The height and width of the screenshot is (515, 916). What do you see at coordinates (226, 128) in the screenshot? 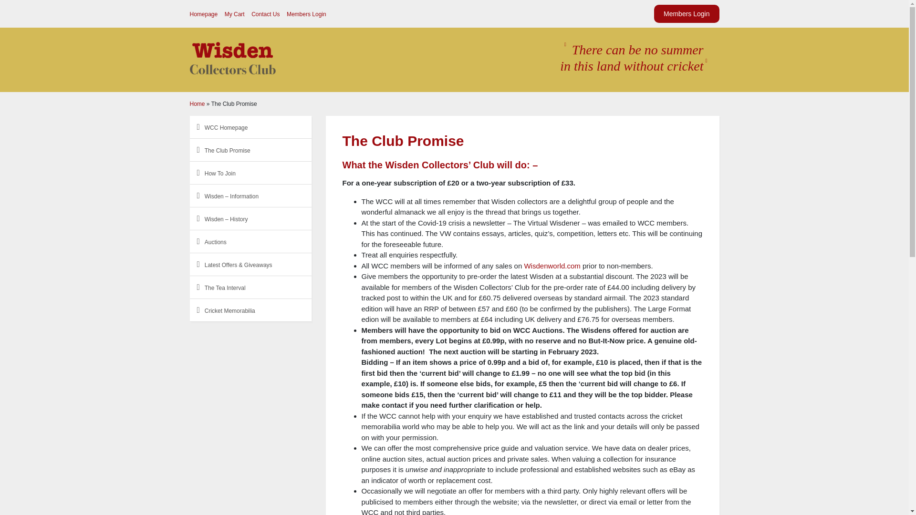
I see `WCC Homepage` at bounding box center [226, 128].